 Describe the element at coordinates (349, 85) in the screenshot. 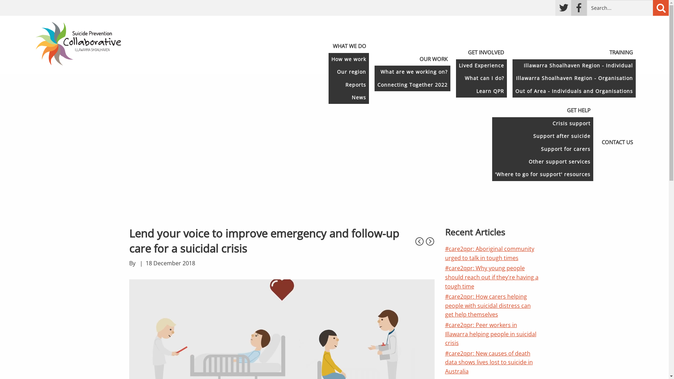

I see `Reports` at that location.